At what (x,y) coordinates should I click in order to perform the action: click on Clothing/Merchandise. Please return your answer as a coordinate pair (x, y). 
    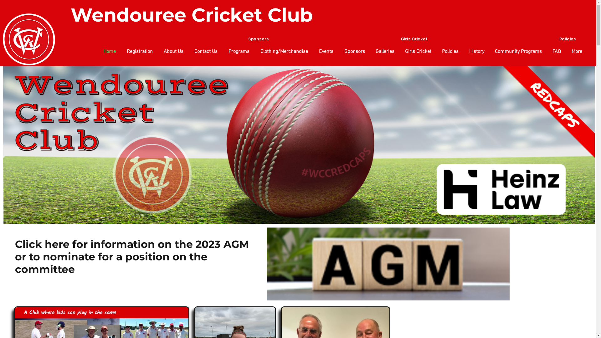
    Looking at the image, I should click on (283, 52).